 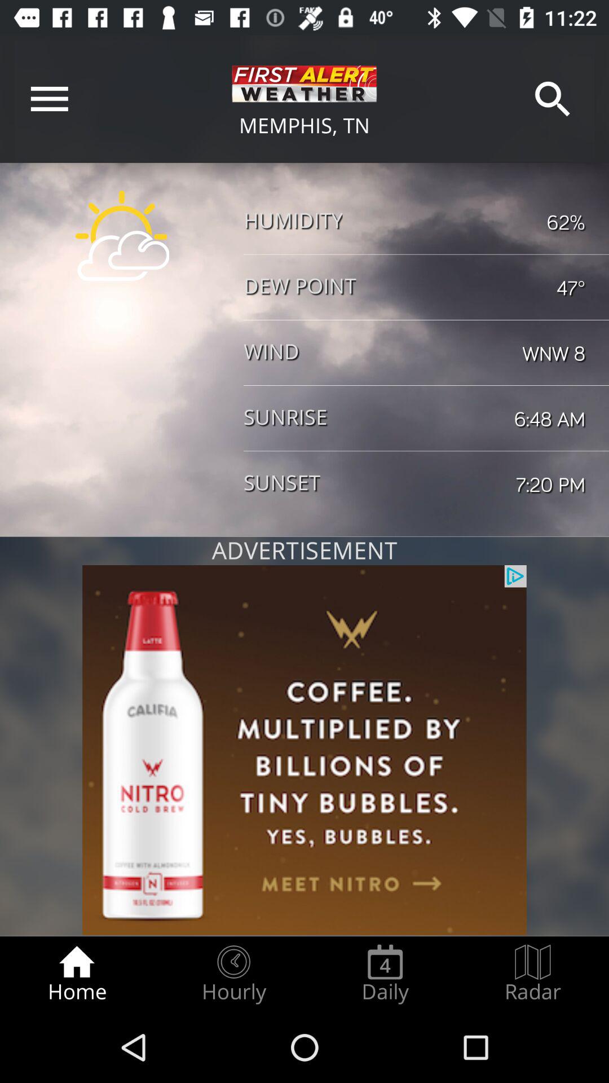 I want to click on choose item at the bottom right corner, so click(x=533, y=974).